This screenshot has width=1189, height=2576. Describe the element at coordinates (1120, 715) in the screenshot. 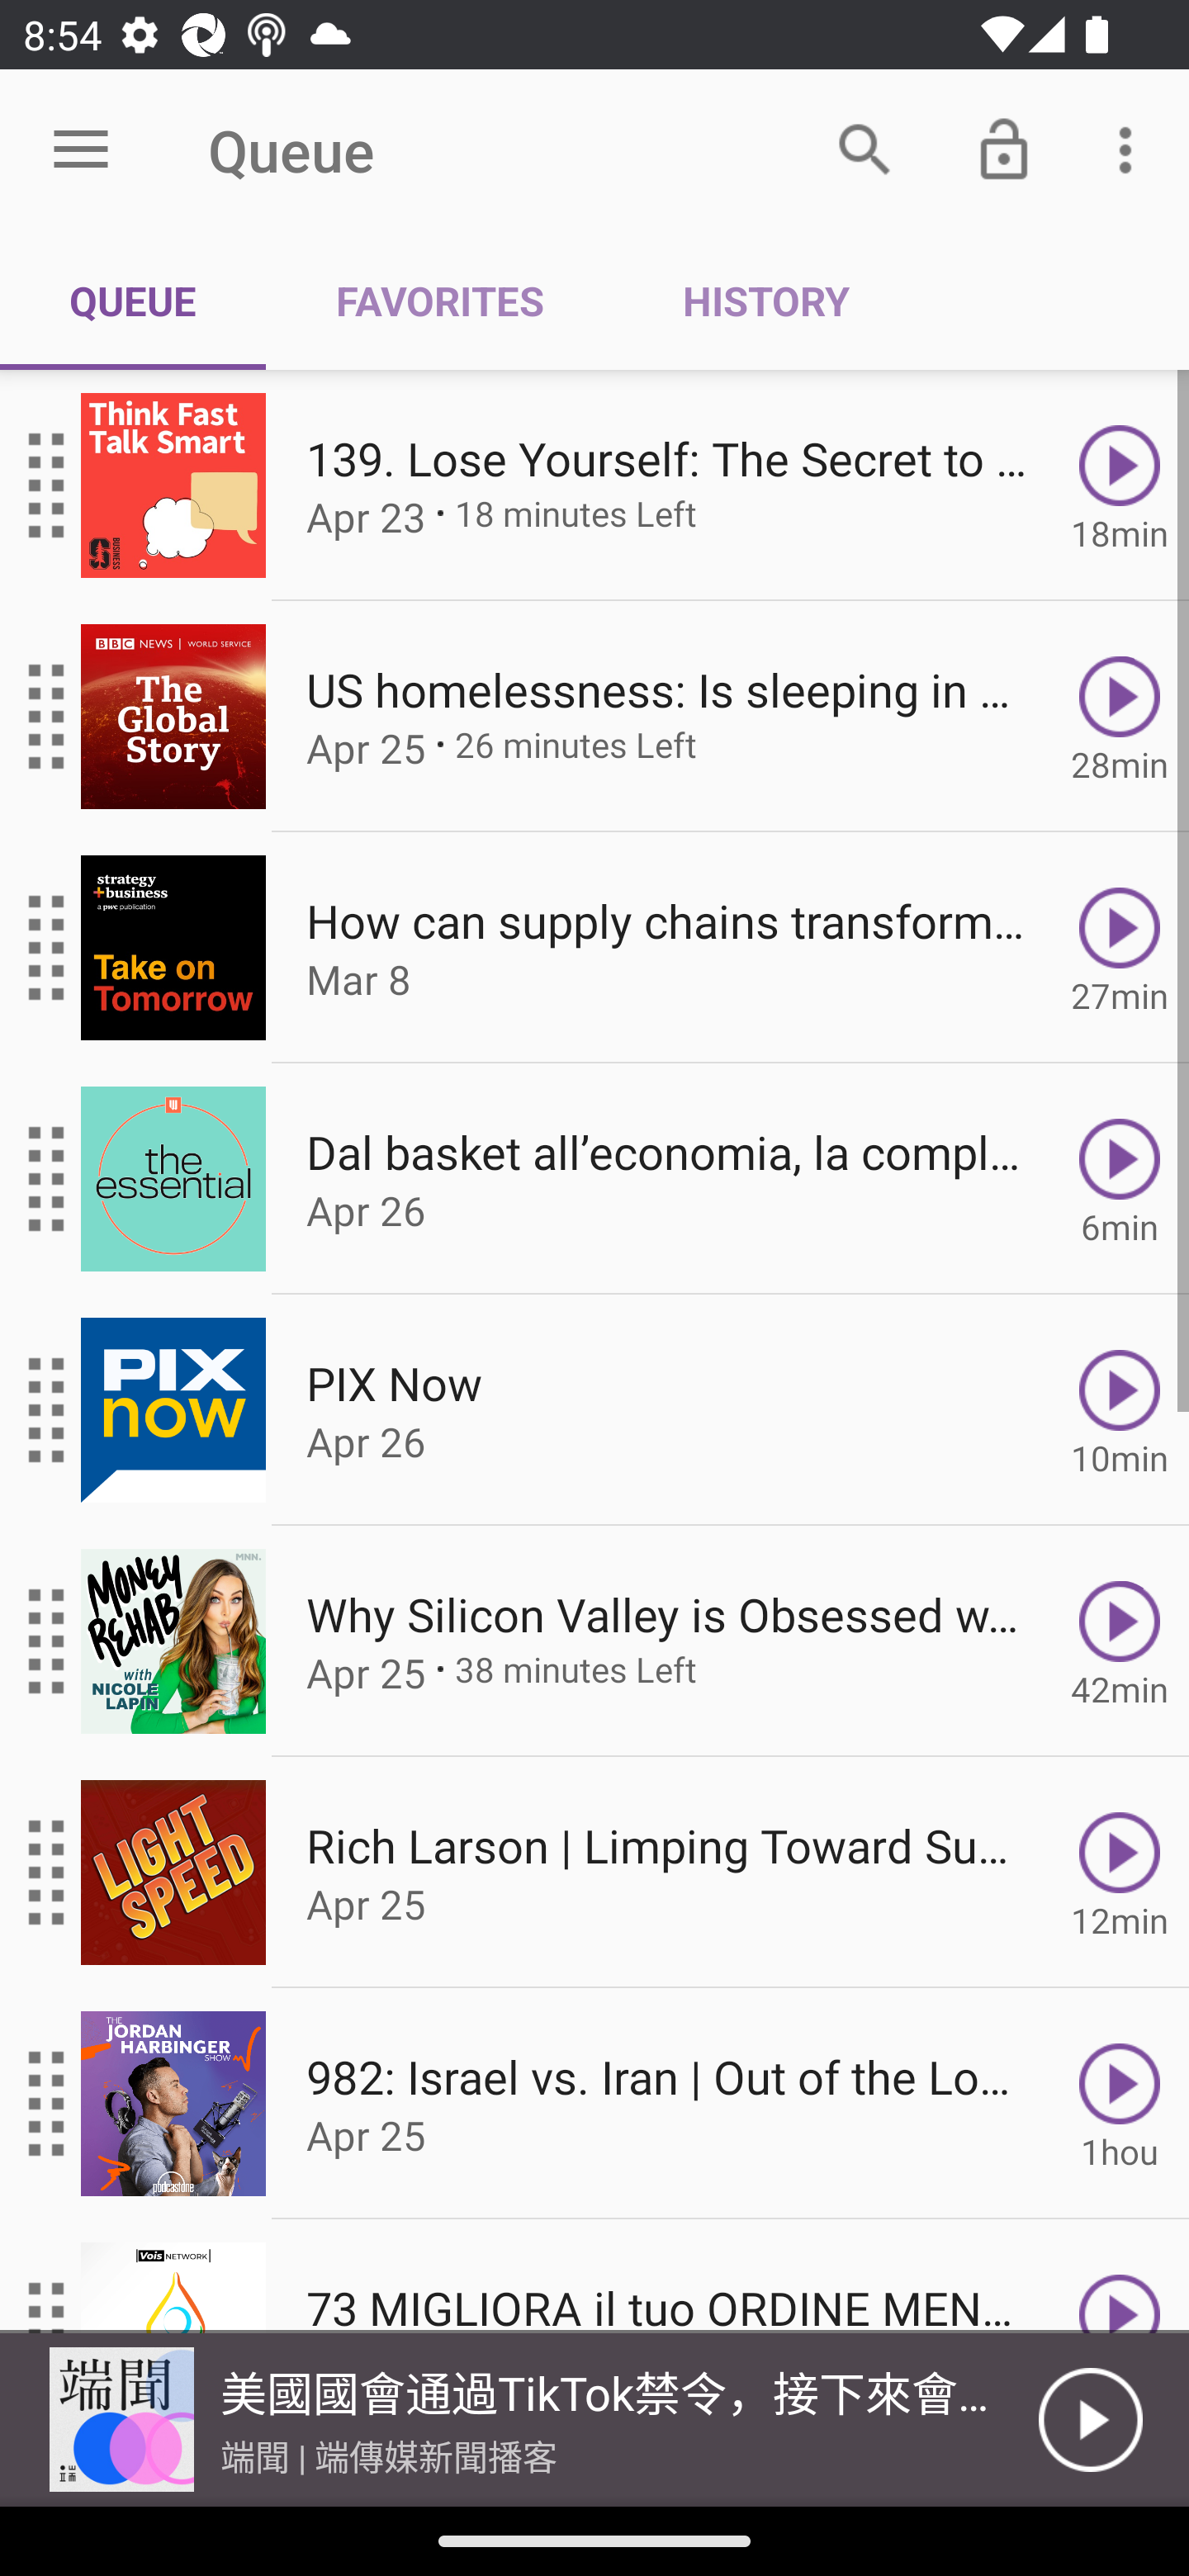

I see `Play 28min` at that location.